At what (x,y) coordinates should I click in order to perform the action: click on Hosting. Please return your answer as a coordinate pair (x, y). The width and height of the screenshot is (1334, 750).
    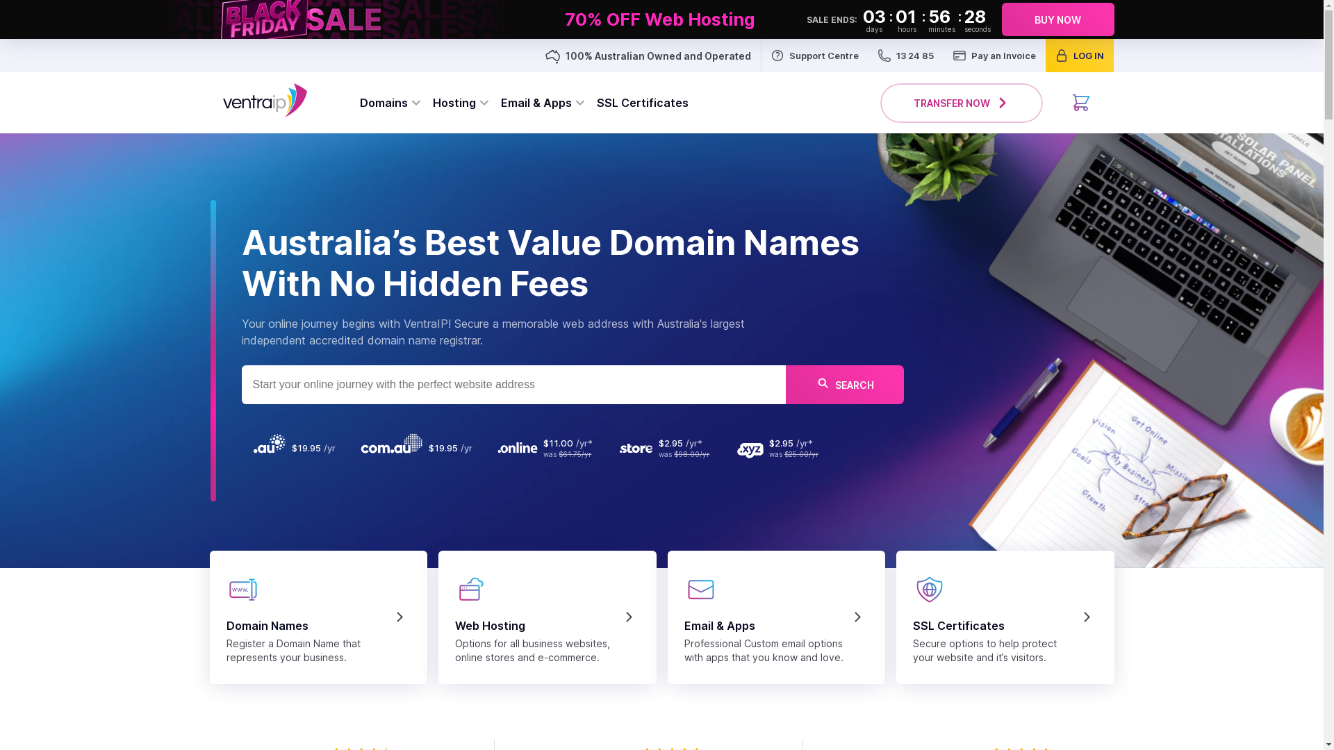
    Looking at the image, I should click on (461, 103).